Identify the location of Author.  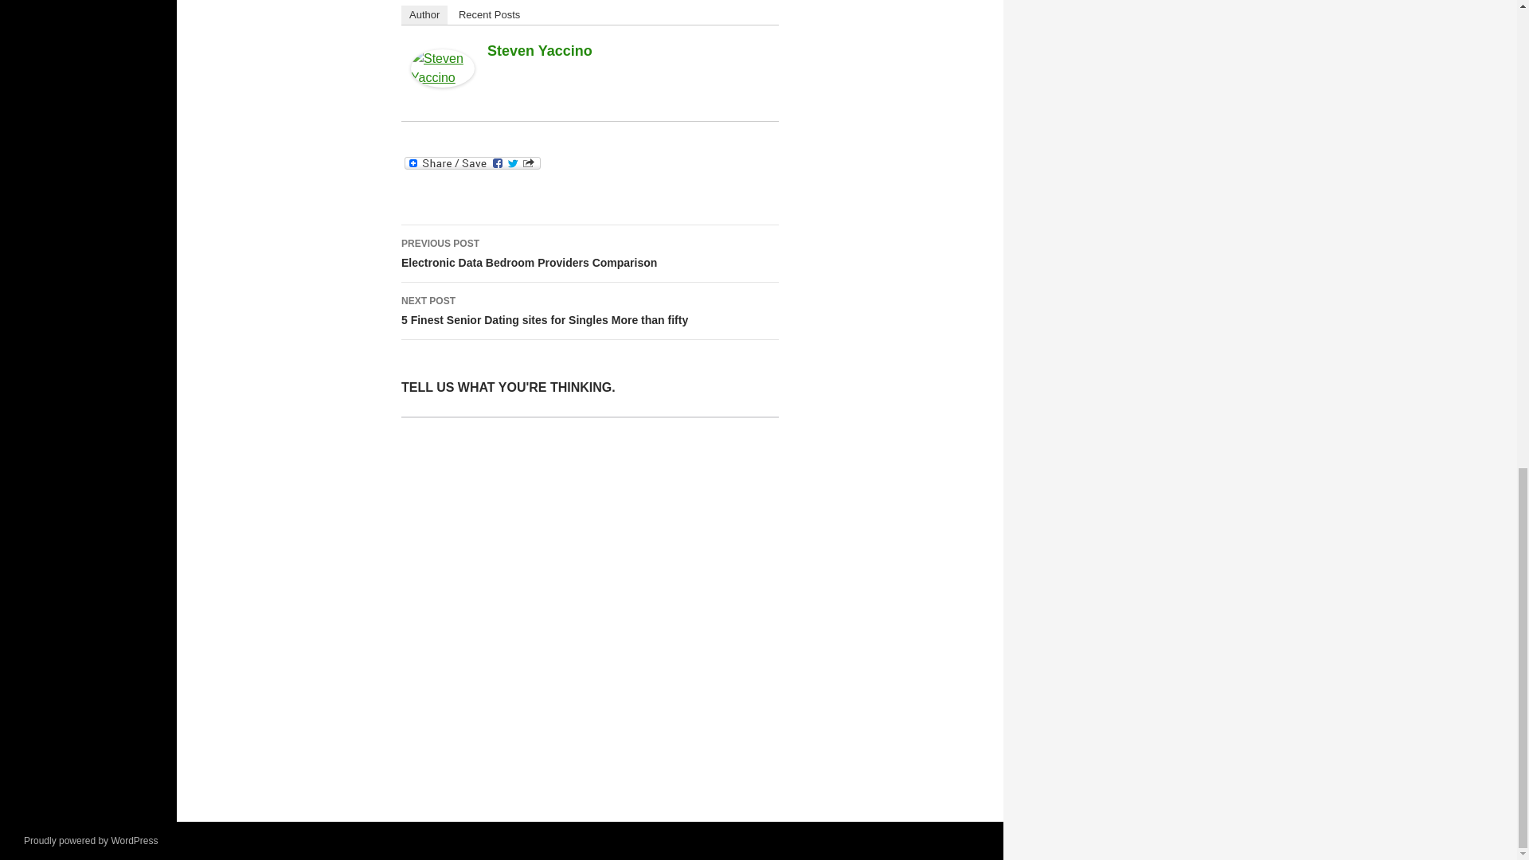
(589, 253).